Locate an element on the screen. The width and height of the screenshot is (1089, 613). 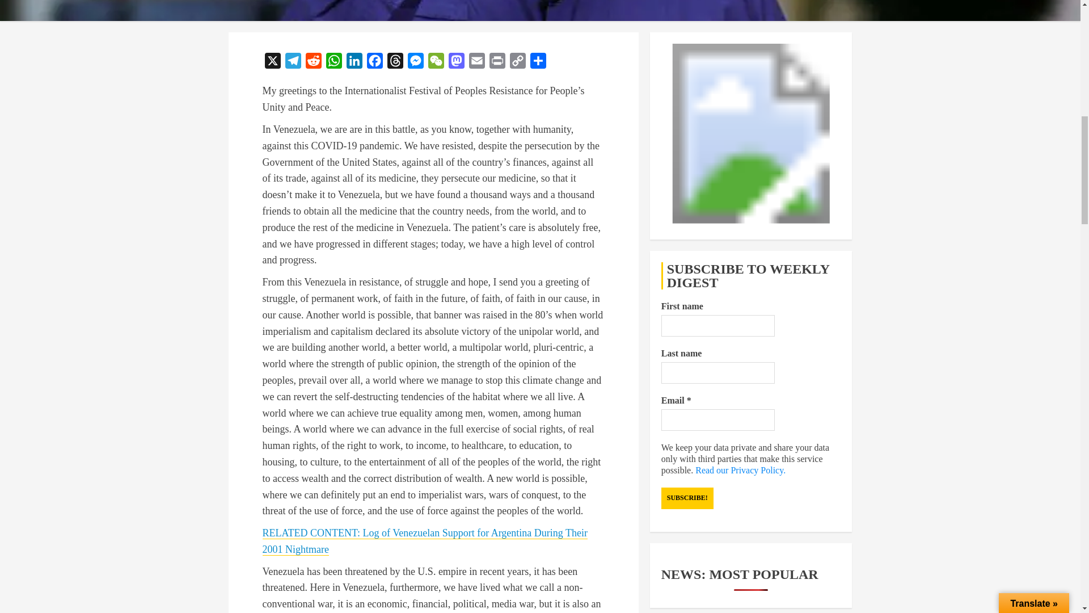
Print is located at coordinates (497, 62).